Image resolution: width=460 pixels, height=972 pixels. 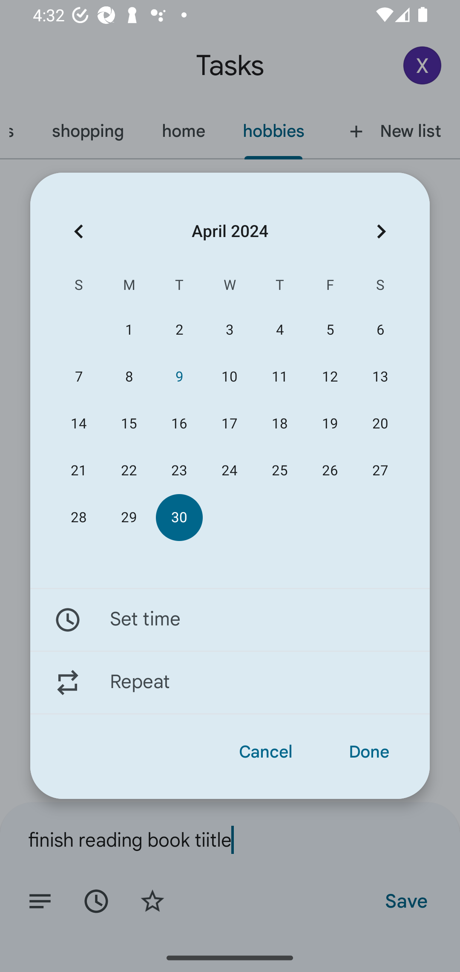 I want to click on Next month, so click(x=381, y=231).